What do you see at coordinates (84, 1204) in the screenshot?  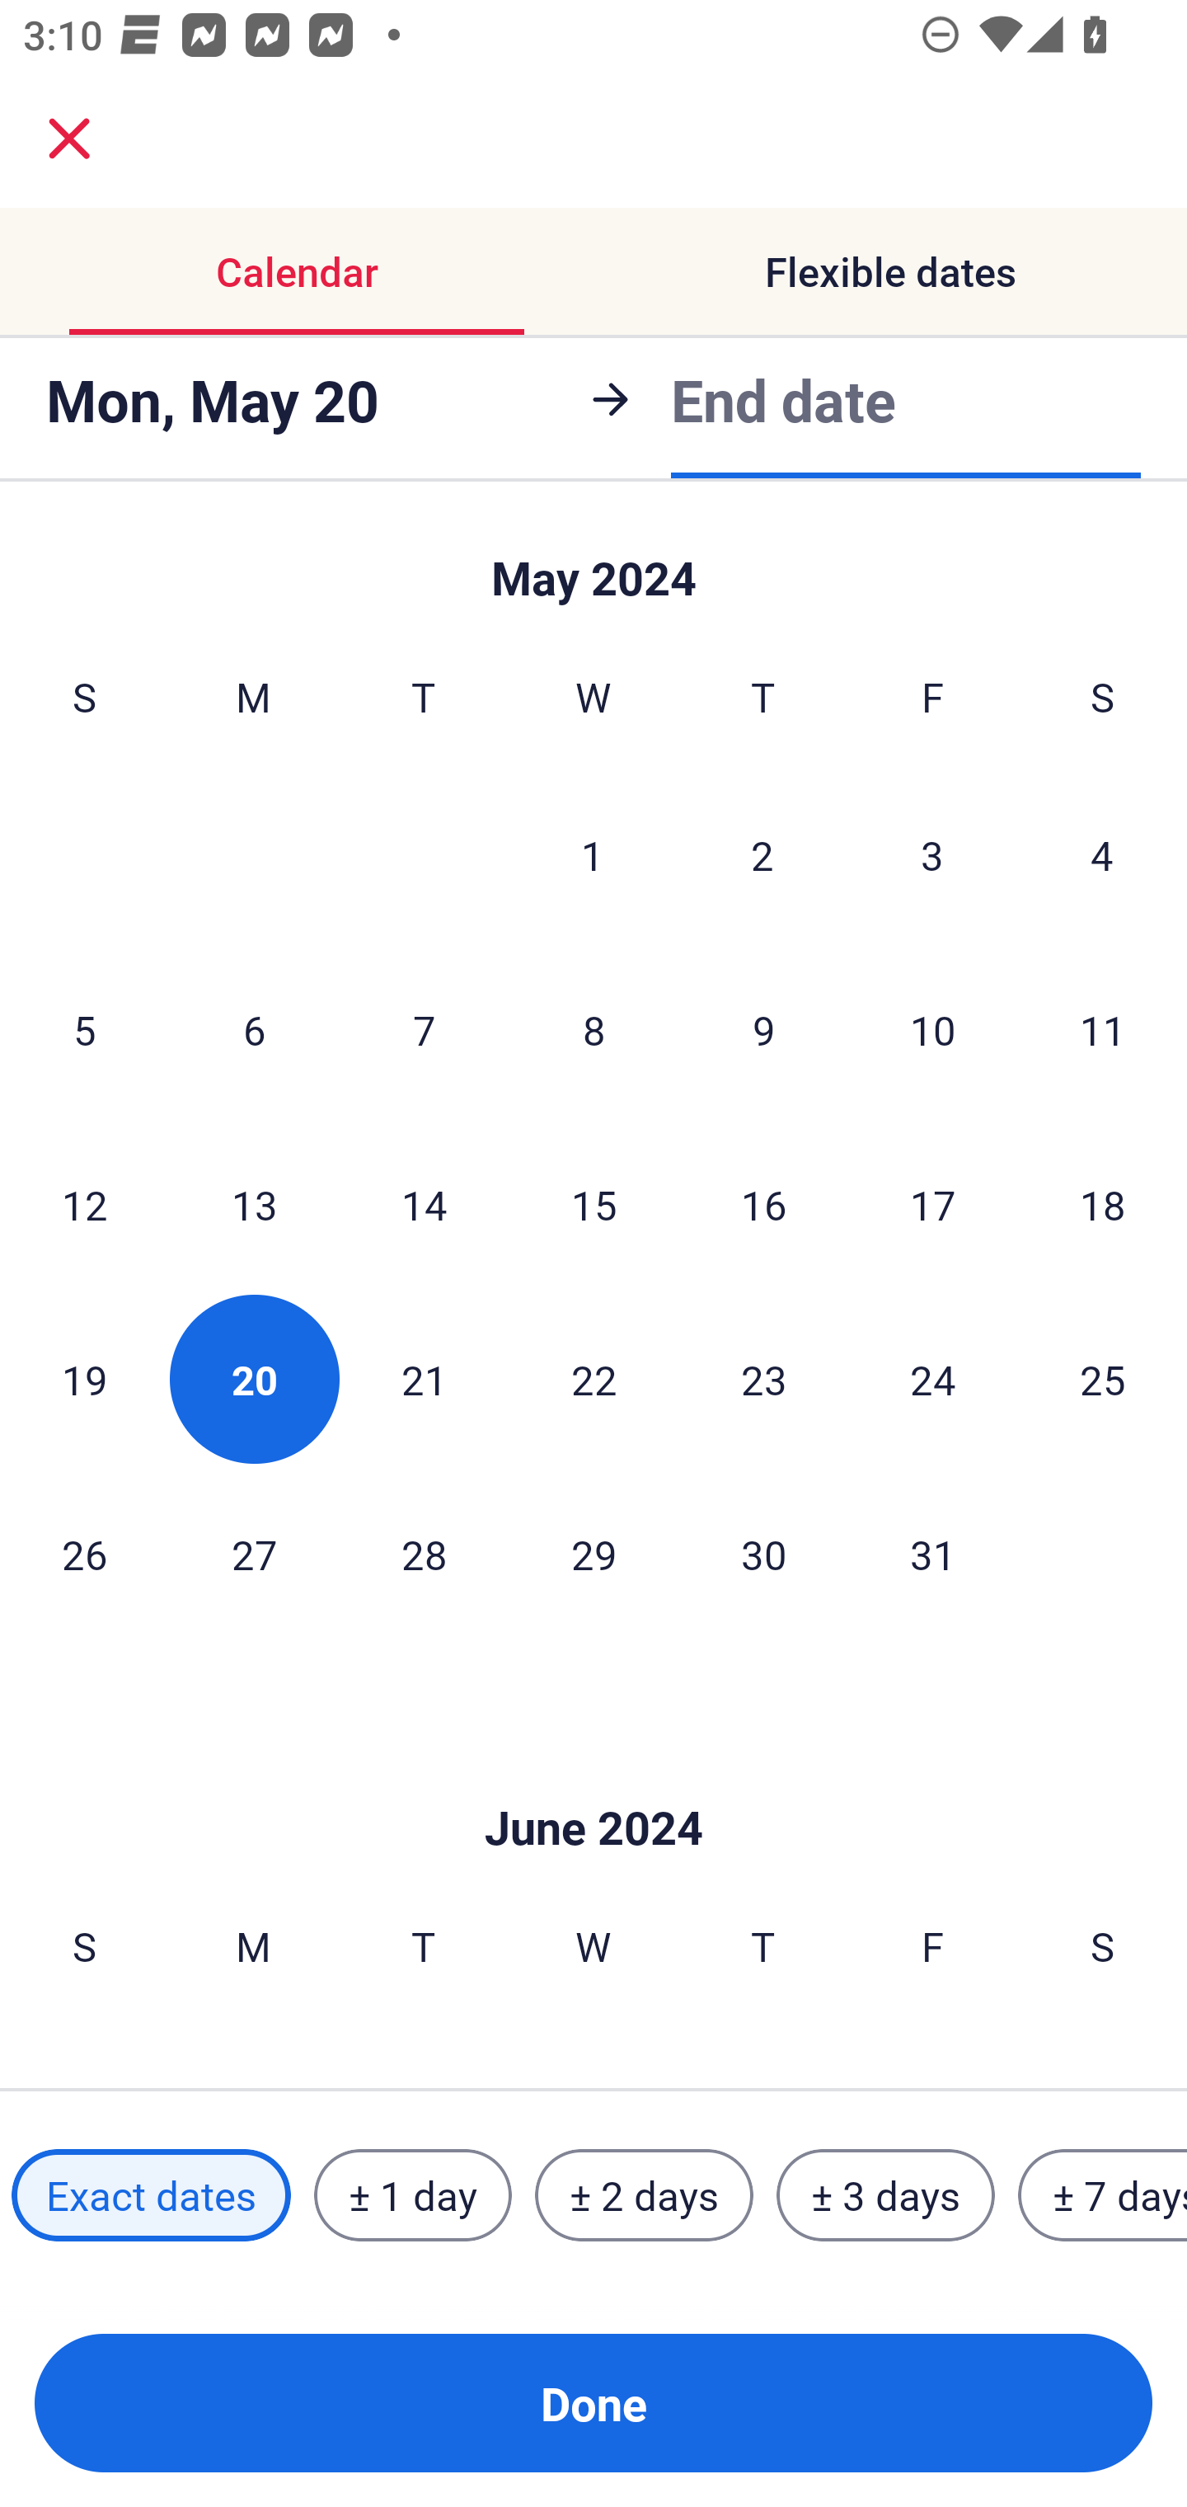 I see `12 Sunday, May 12, 2024` at bounding box center [84, 1204].